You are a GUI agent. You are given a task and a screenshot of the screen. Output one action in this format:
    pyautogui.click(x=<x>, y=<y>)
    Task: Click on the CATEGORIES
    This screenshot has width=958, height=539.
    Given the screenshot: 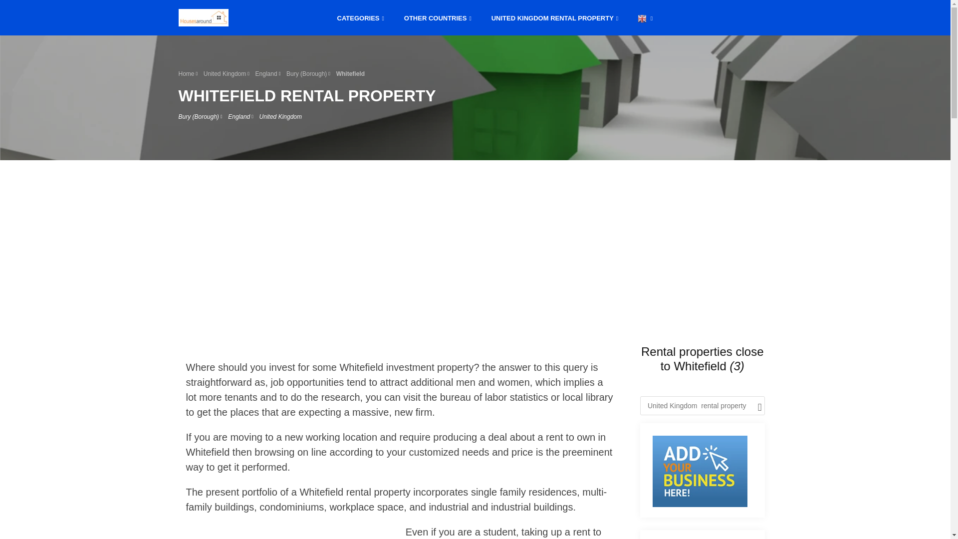 What is the action you would take?
    pyautogui.click(x=360, y=17)
    